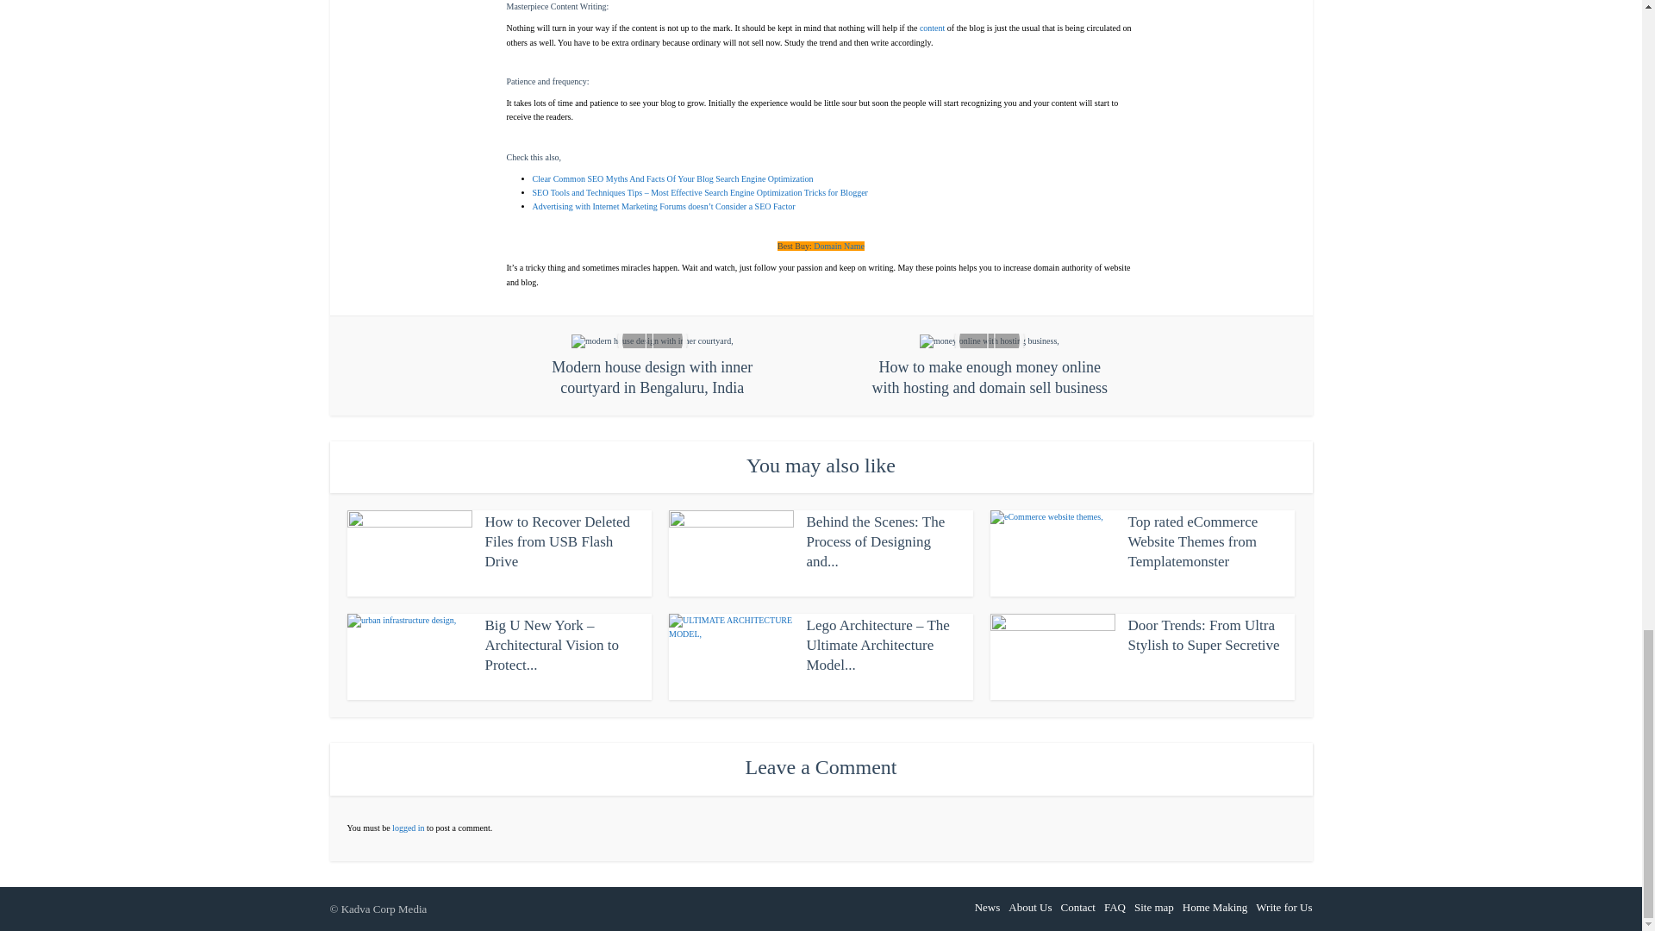 The width and height of the screenshot is (1655, 931). I want to click on Domain Name, so click(839, 245).